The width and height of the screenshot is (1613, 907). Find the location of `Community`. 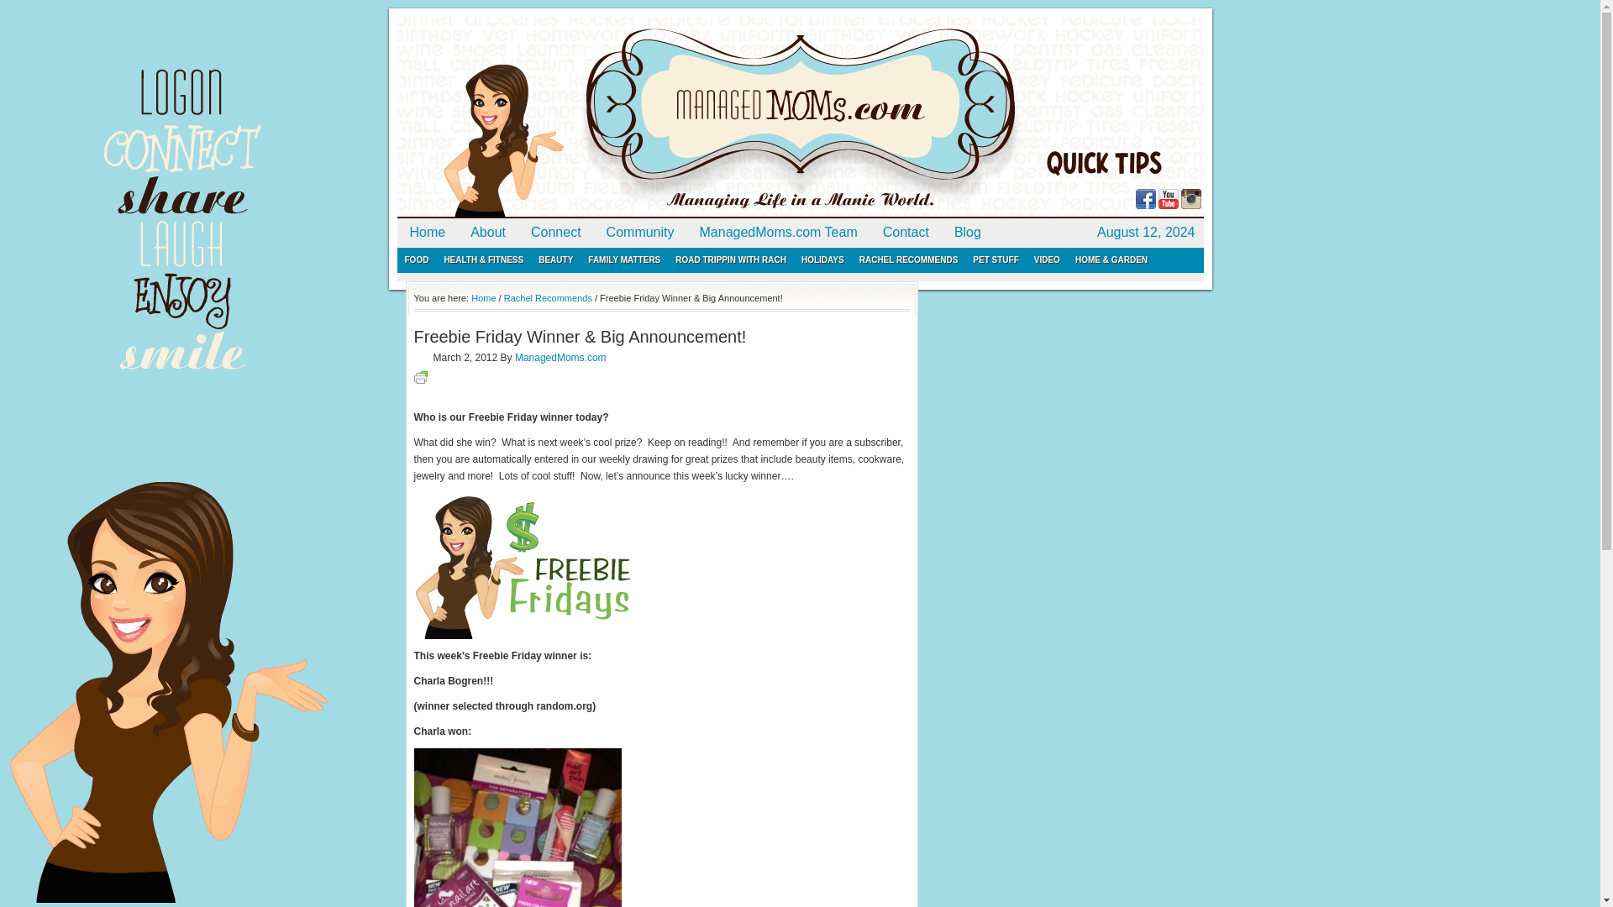

Community is located at coordinates (640, 233).